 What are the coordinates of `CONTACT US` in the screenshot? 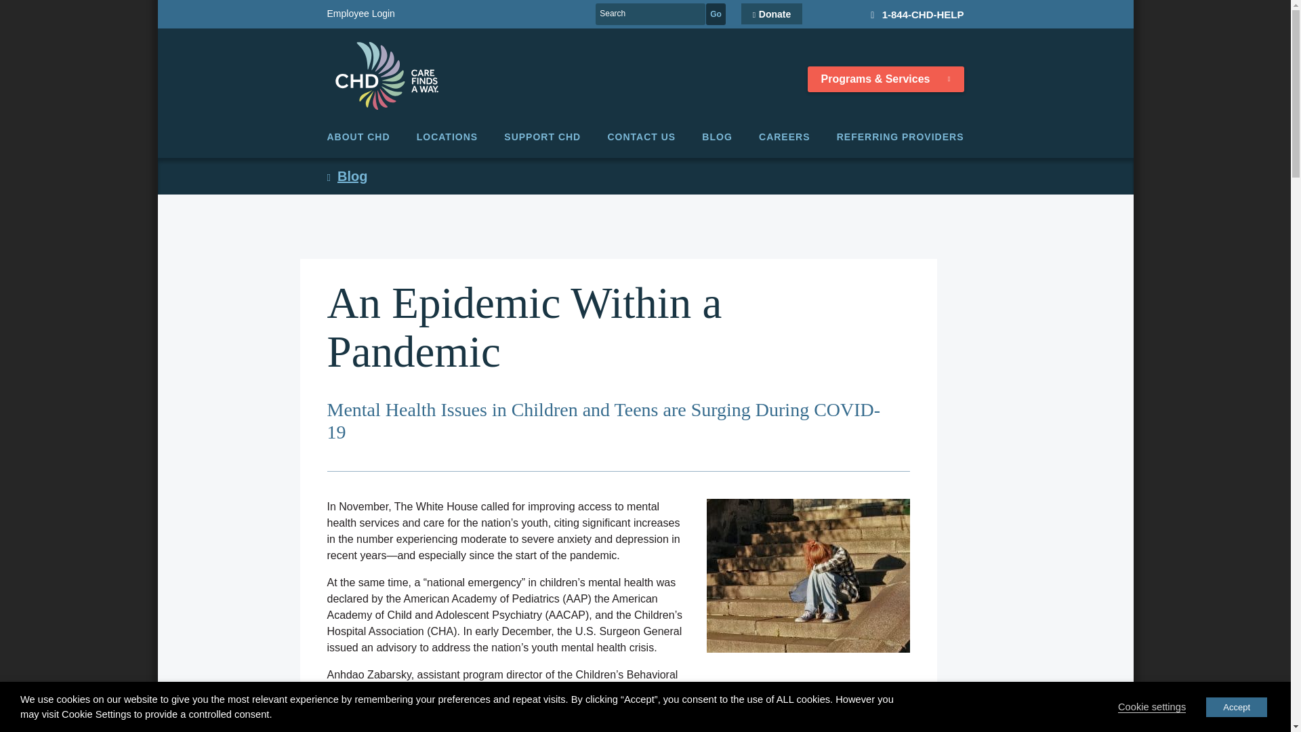 It's located at (641, 137).